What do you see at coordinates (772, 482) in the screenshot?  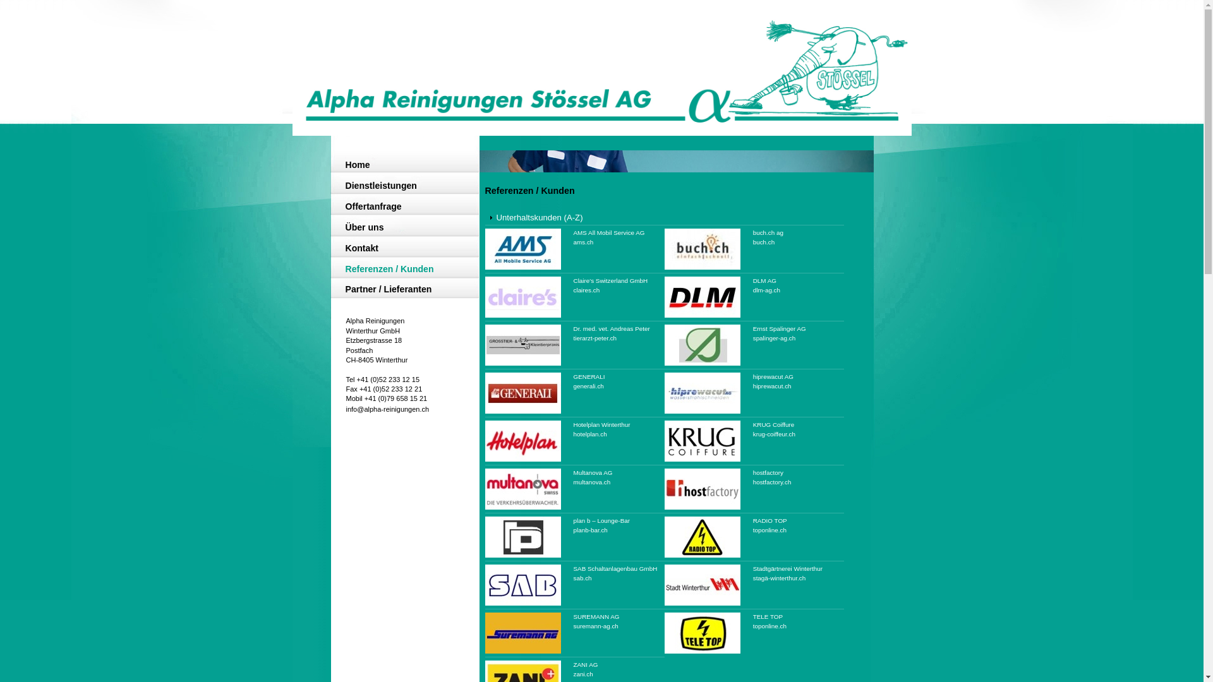 I see `hostfactory.ch` at bounding box center [772, 482].